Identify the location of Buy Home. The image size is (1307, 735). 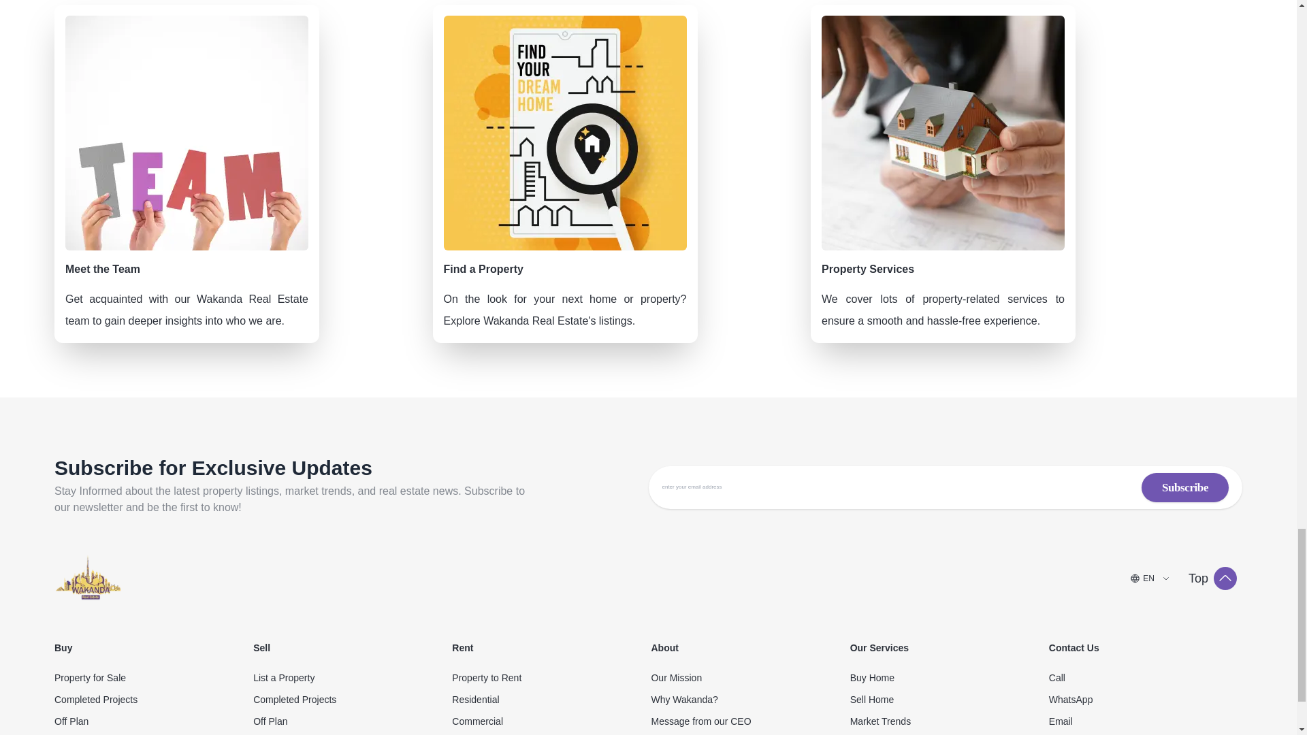
(946, 678).